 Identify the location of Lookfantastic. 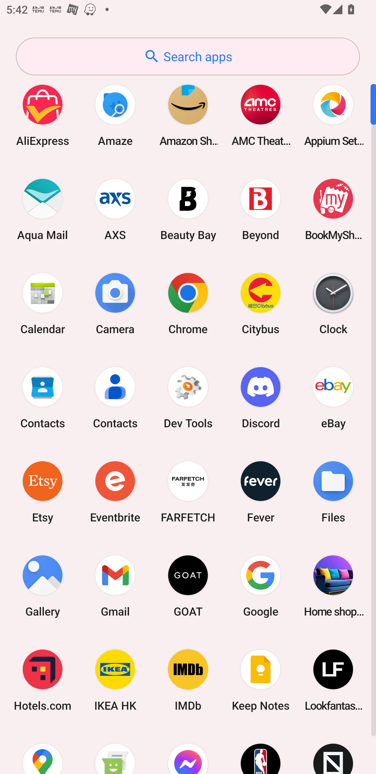
(333, 680).